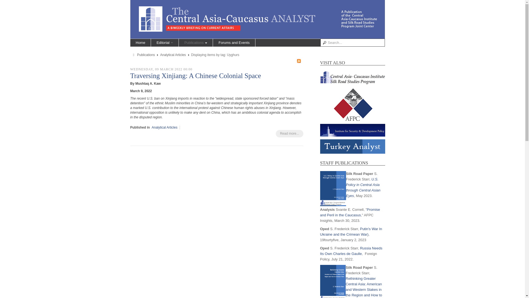 Image resolution: width=529 pixels, height=298 pixels. I want to click on Subscribe to this RSS feed, so click(299, 61).